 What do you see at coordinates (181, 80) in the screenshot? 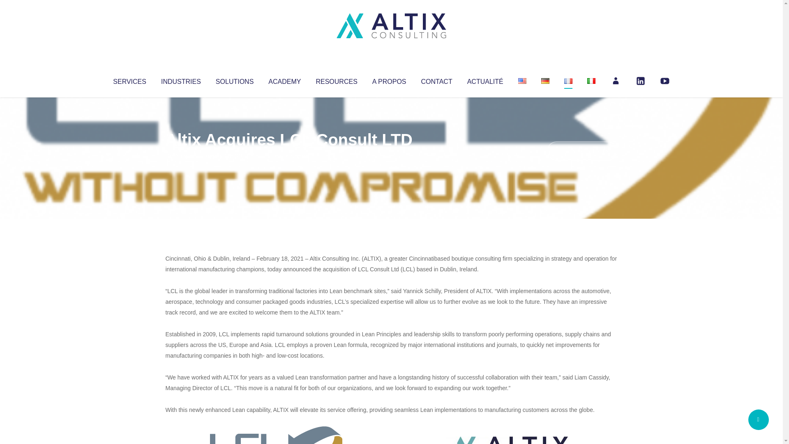
I see `INDUSTRIES` at bounding box center [181, 80].